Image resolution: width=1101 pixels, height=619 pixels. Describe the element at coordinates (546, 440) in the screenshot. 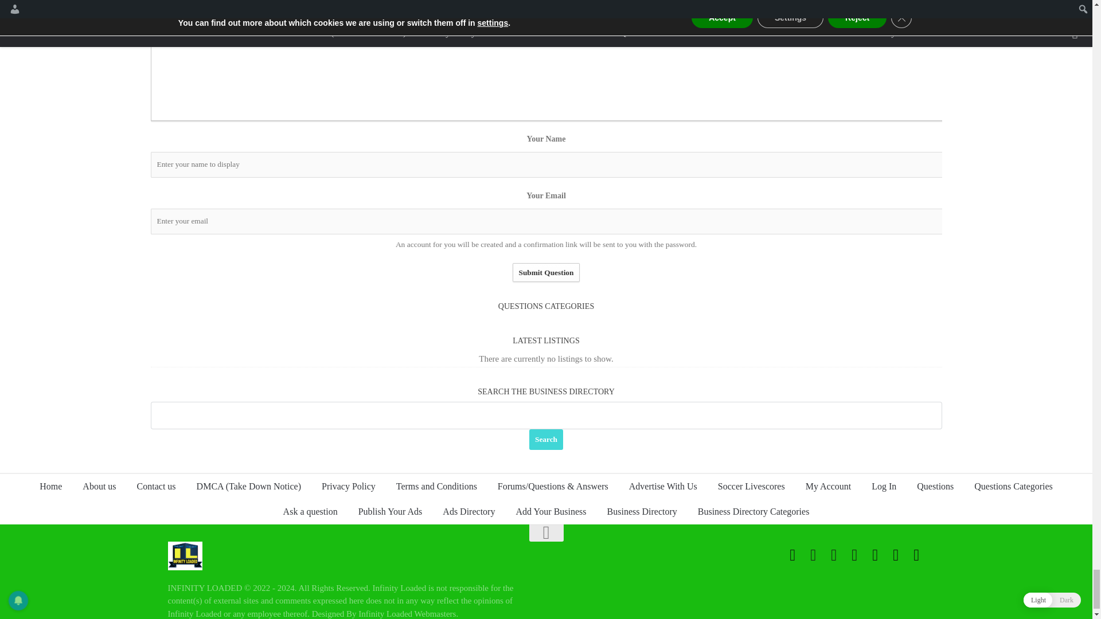

I see `Search` at that location.